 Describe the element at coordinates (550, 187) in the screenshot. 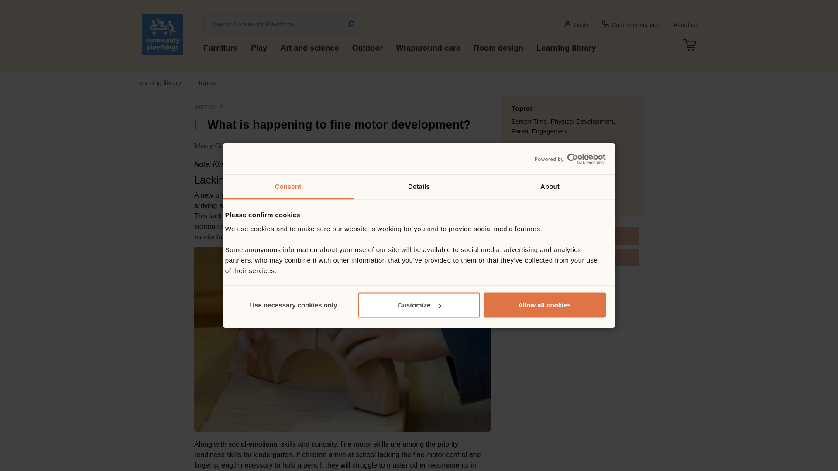

I see `About` at that location.